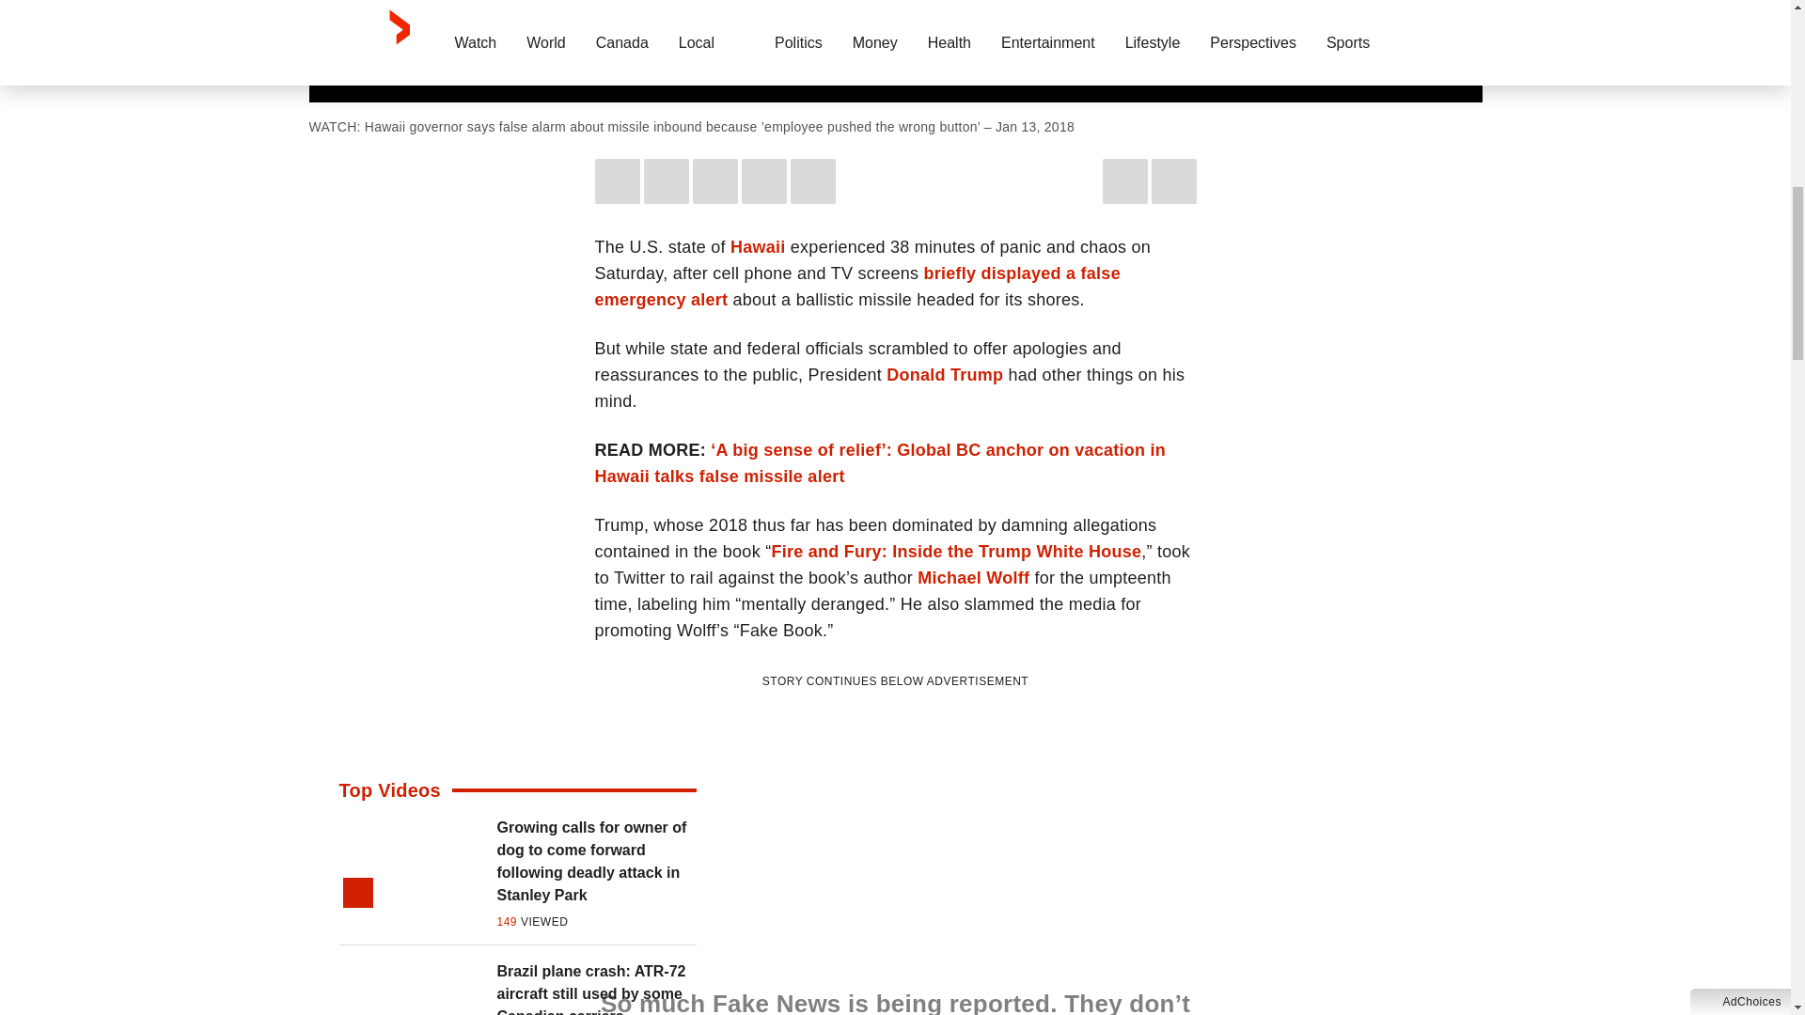 The width and height of the screenshot is (1805, 1015). Describe the element at coordinates (895, 51) in the screenshot. I see `Sticky Video` at that location.